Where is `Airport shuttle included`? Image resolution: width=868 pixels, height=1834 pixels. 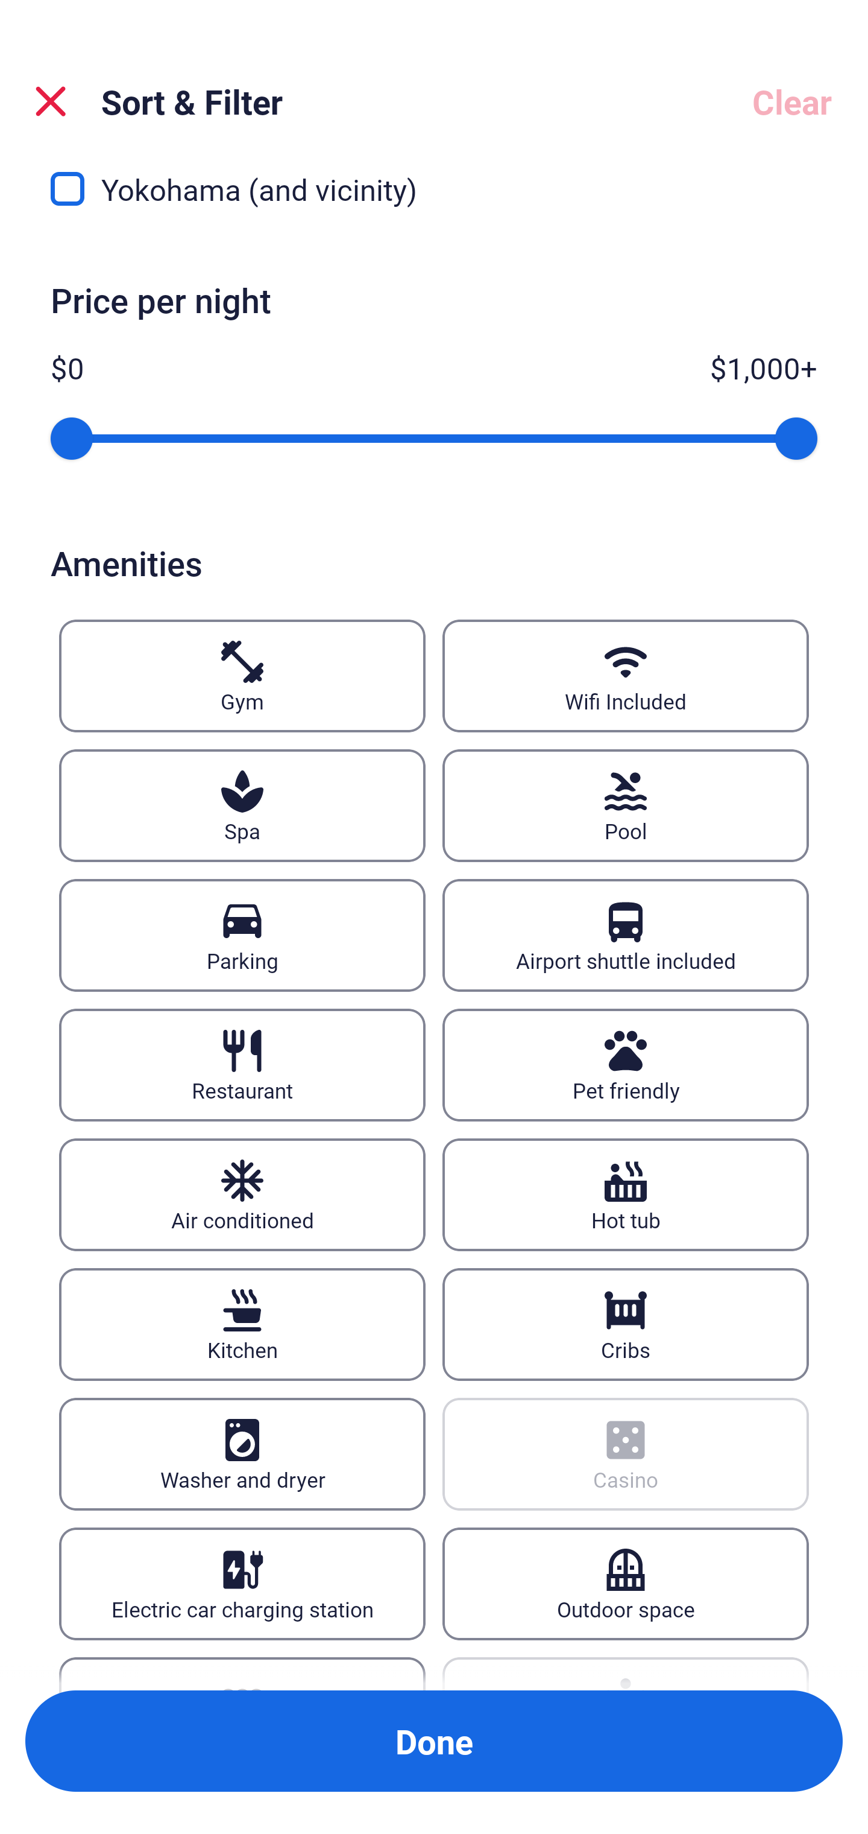 Airport shuttle included is located at coordinates (626, 935).